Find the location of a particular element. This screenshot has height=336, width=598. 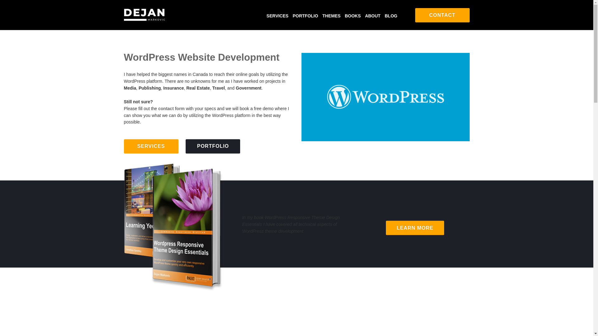

BLOG is located at coordinates (391, 16).